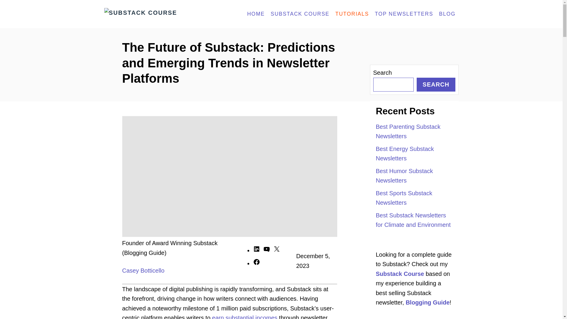  What do you see at coordinates (300, 14) in the screenshot?
I see `SUBSTACK COURSE` at bounding box center [300, 14].